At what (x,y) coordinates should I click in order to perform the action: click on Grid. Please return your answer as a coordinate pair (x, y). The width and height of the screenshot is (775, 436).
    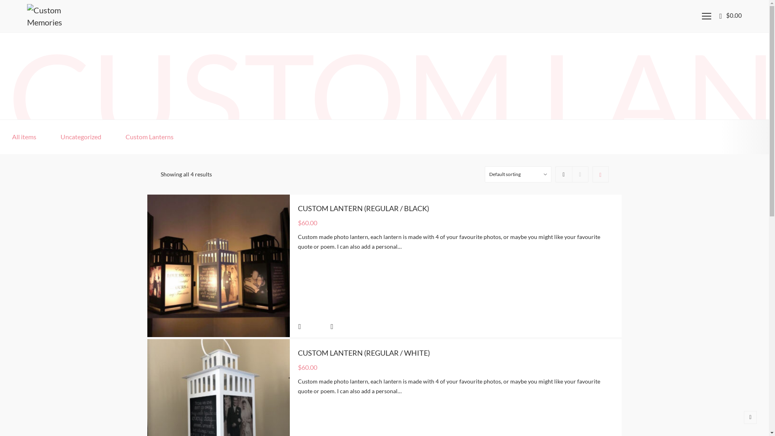
    Looking at the image, I should click on (563, 174).